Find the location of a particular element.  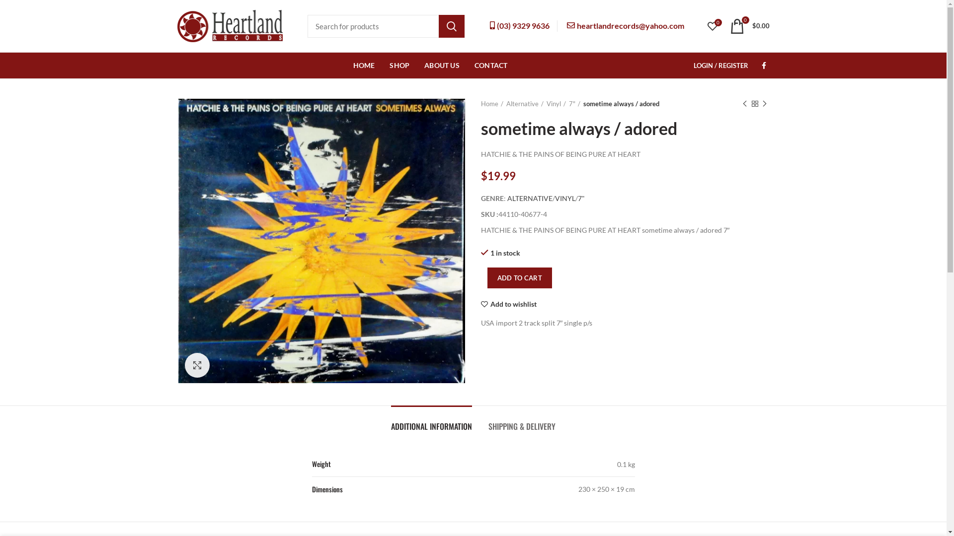

7" is located at coordinates (574, 104).